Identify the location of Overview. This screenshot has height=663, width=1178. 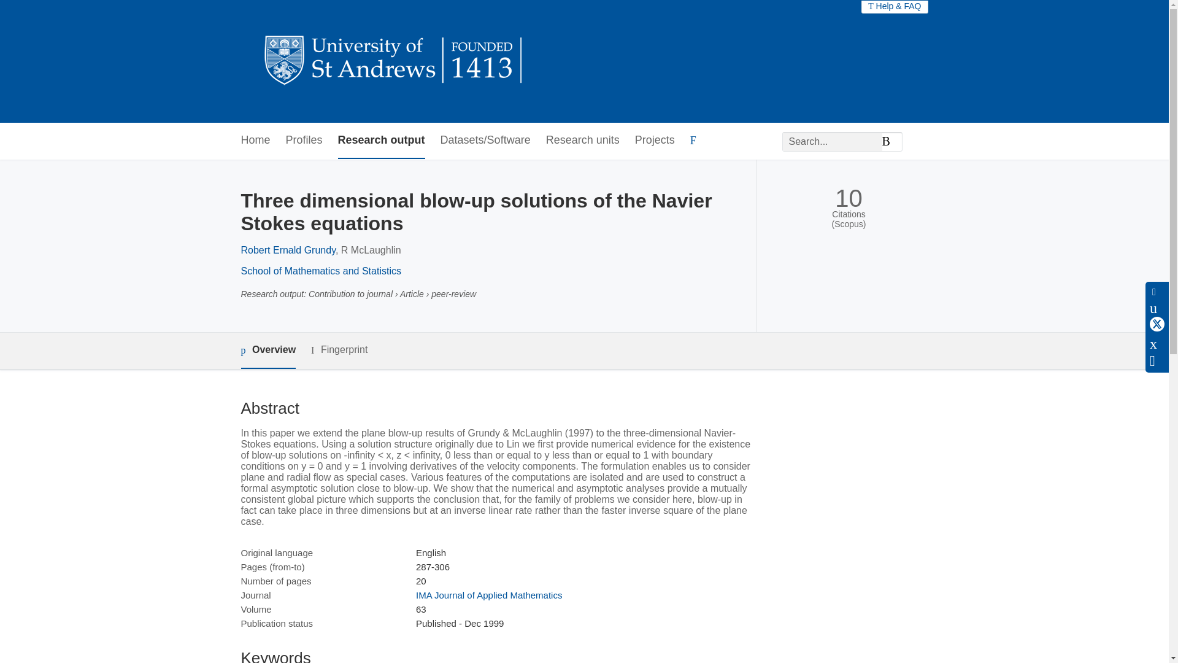
(268, 351).